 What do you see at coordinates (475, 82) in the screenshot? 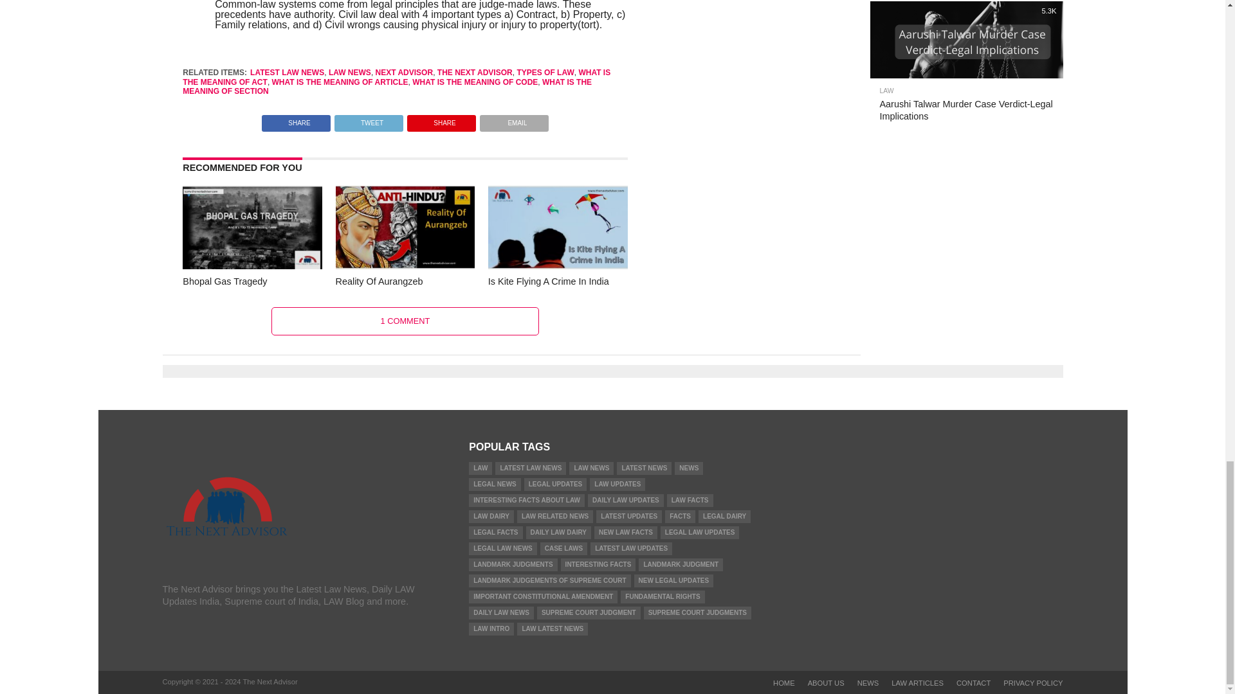
I see `WHAT IS THE MEANING OF CODE` at bounding box center [475, 82].